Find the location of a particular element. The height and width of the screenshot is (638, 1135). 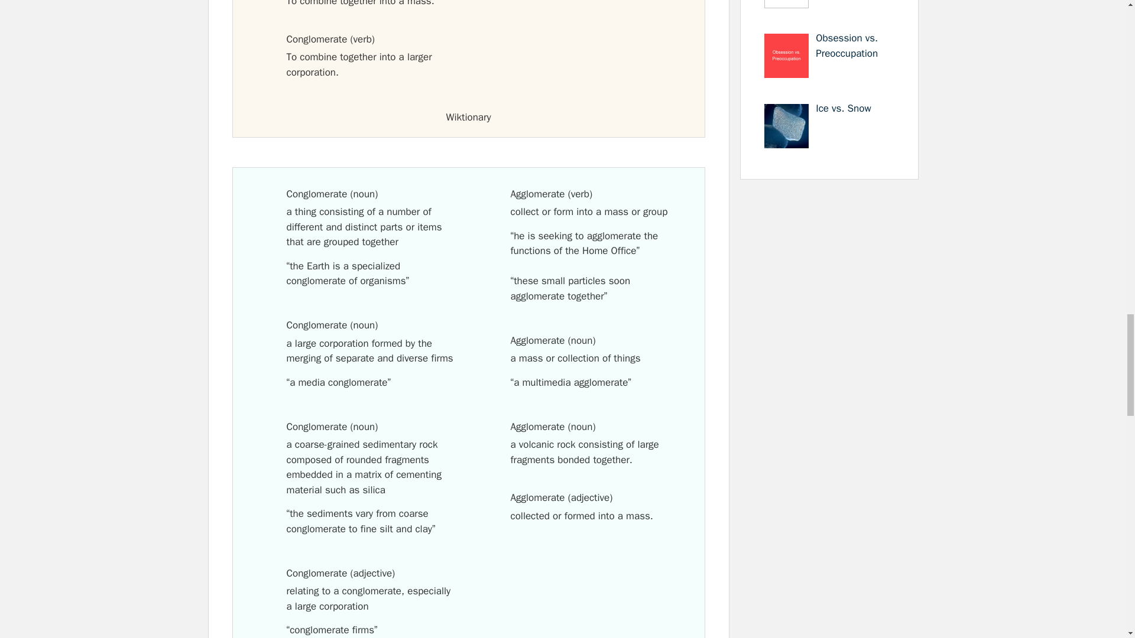

Obsession vs. Preoccupation is located at coordinates (847, 46).